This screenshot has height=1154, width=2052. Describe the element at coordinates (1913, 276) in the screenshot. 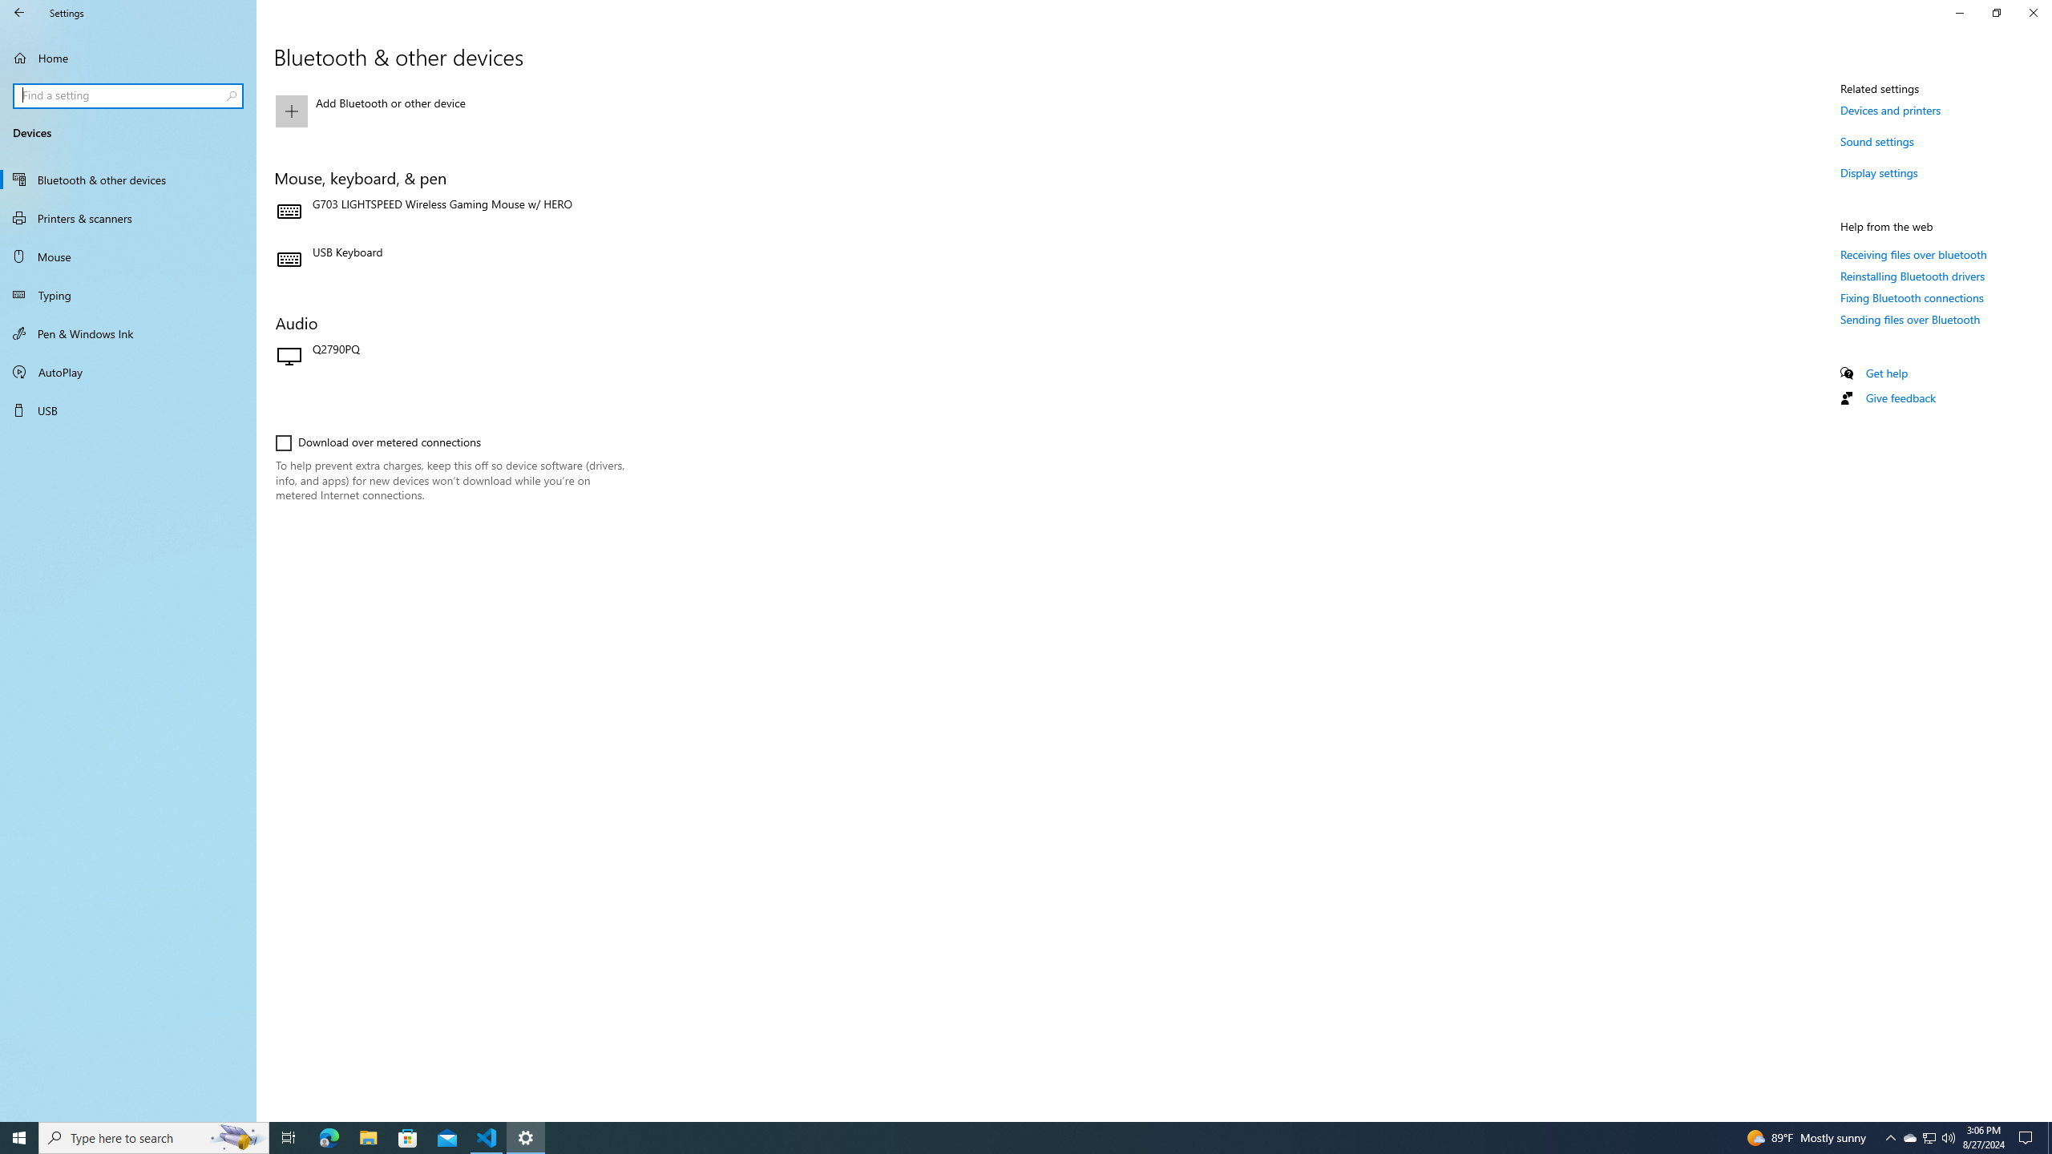

I see `Reinstalling Bluetooth drivers` at that location.